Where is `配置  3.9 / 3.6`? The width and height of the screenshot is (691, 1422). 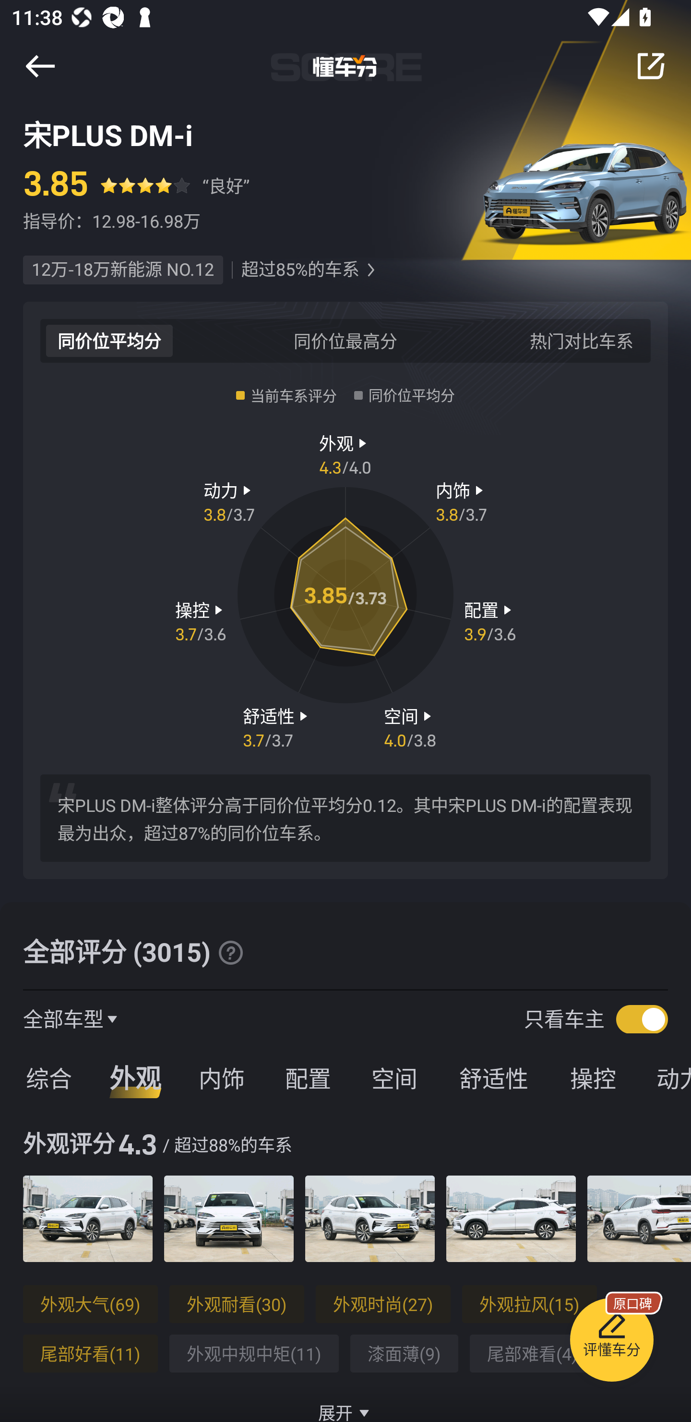 配置  3.9 / 3.6 is located at coordinates (490, 621).